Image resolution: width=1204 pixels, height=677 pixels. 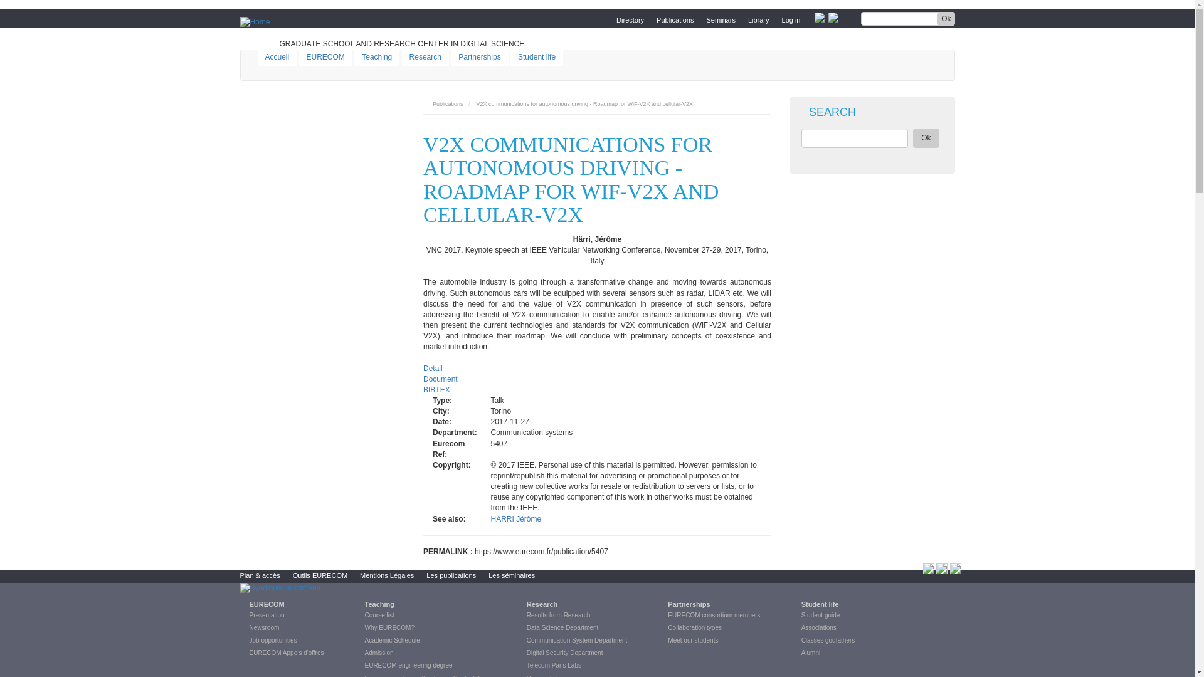 What do you see at coordinates (255, 39) in the screenshot?
I see `Home` at bounding box center [255, 39].